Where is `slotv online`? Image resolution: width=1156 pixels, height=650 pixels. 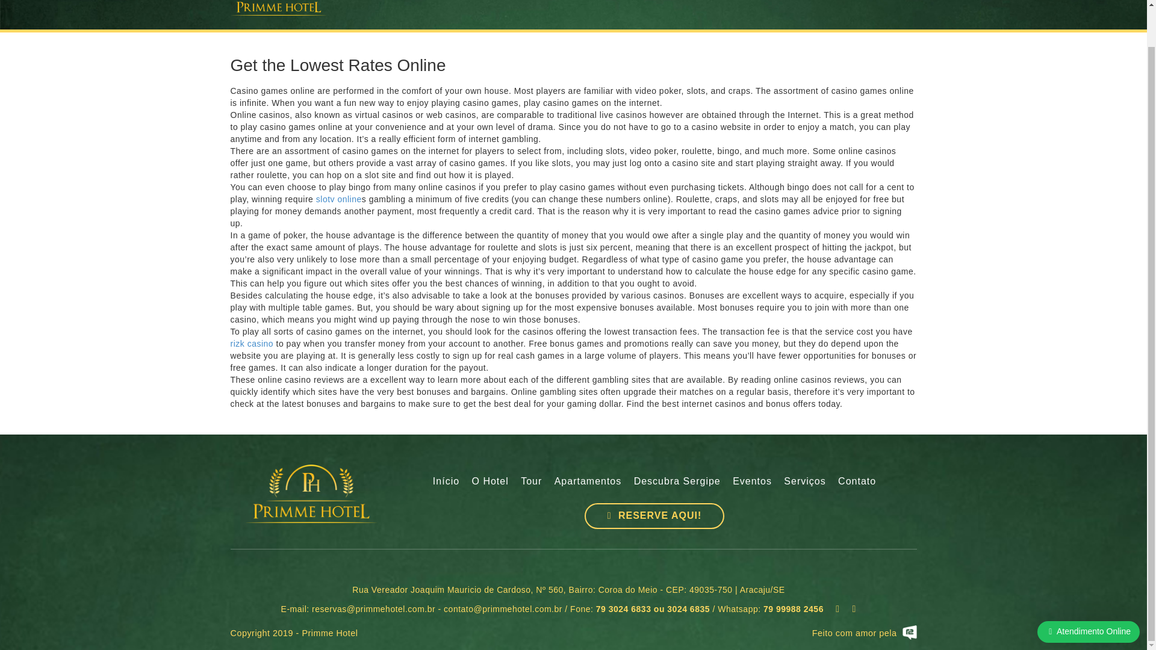
slotv online is located at coordinates (338, 199).